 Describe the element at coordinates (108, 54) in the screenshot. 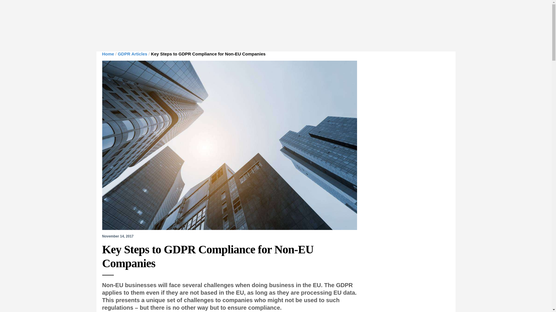

I see `Home` at that location.